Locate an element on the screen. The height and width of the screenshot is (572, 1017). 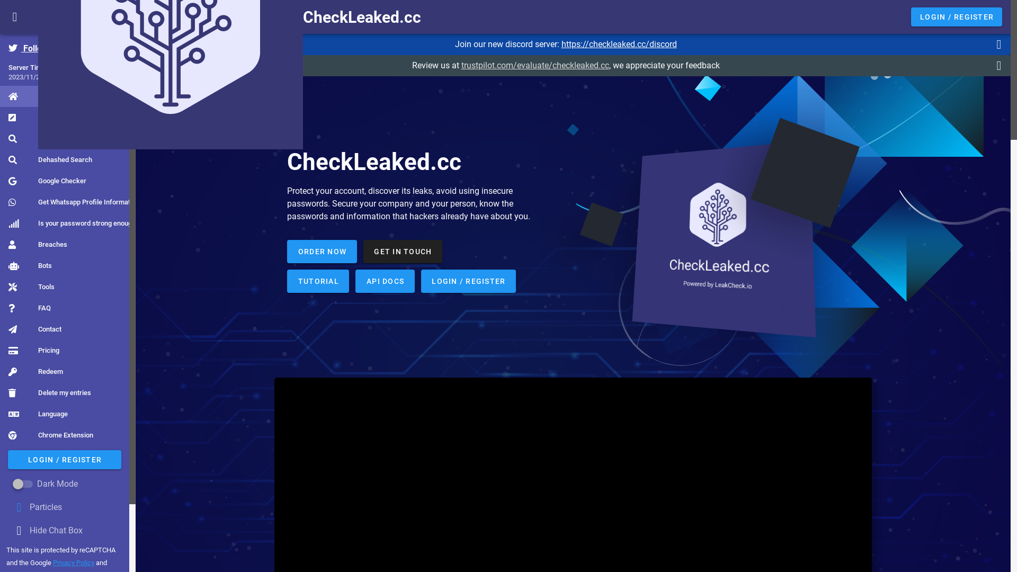
API DOCS is located at coordinates (385, 281).